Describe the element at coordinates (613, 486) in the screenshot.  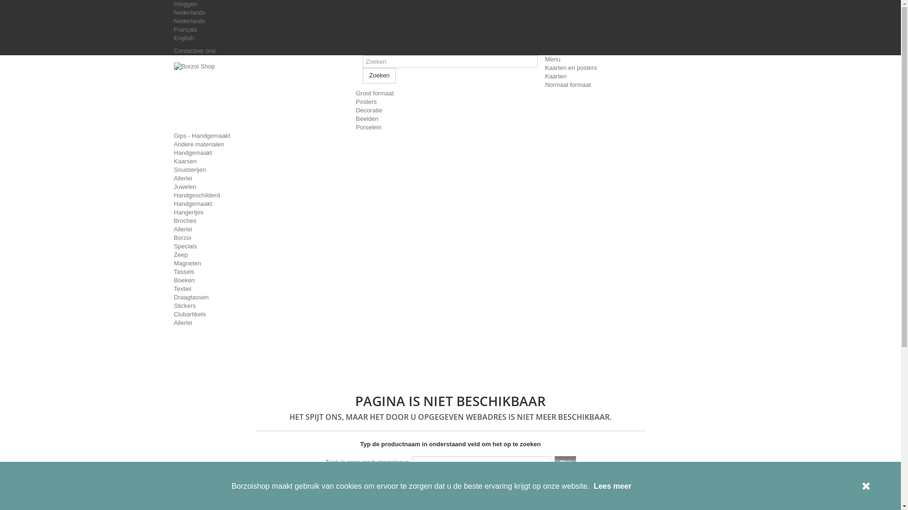
I see `Lees meer` at that location.